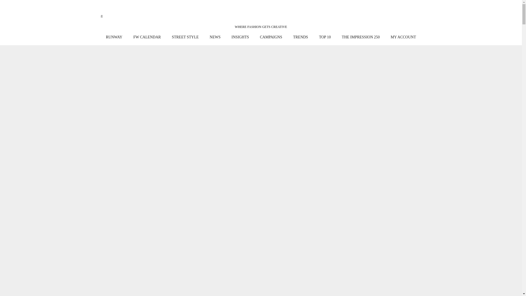 This screenshot has width=526, height=296. What do you see at coordinates (215, 37) in the screenshot?
I see `NEWS` at bounding box center [215, 37].